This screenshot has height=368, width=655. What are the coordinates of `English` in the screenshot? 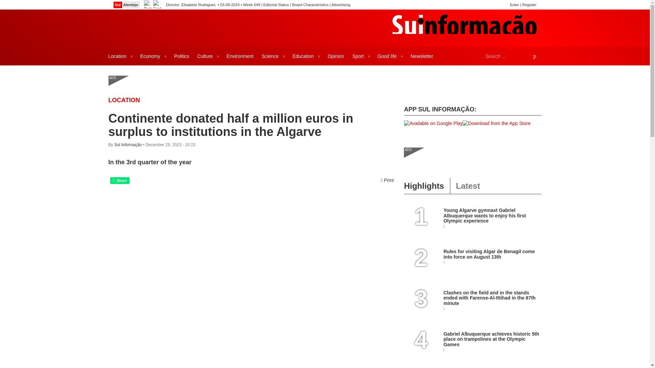 It's located at (157, 5).